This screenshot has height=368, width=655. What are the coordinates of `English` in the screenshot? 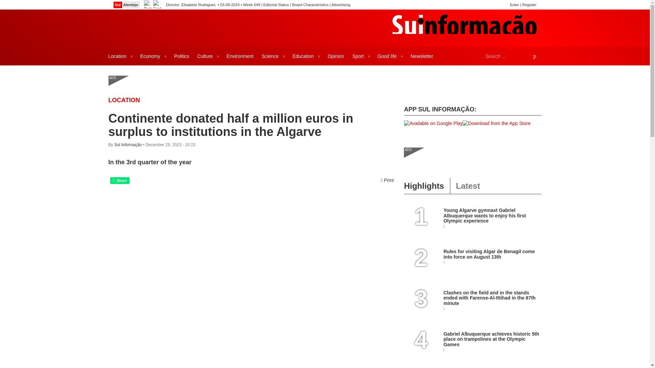 It's located at (157, 5).